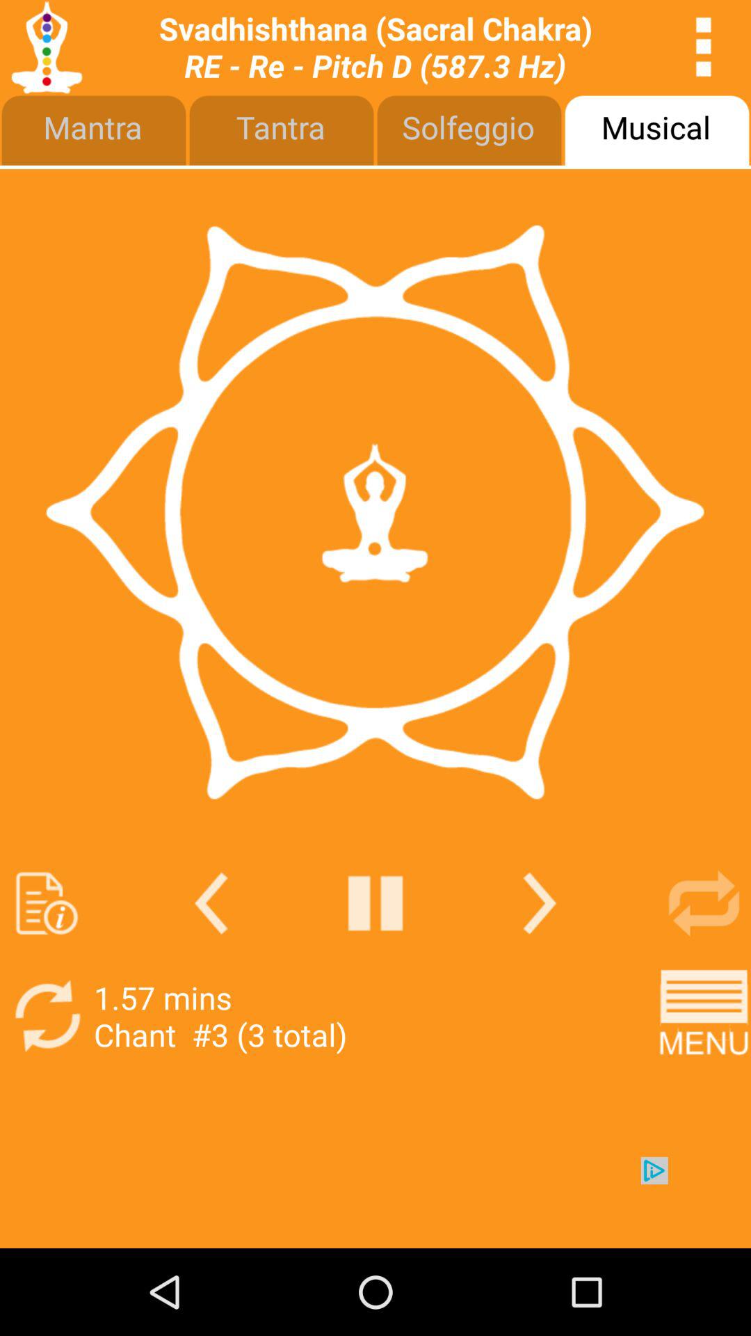 Image resolution: width=751 pixels, height=1336 pixels. I want to click on this button is for more options, so click(704, 47).